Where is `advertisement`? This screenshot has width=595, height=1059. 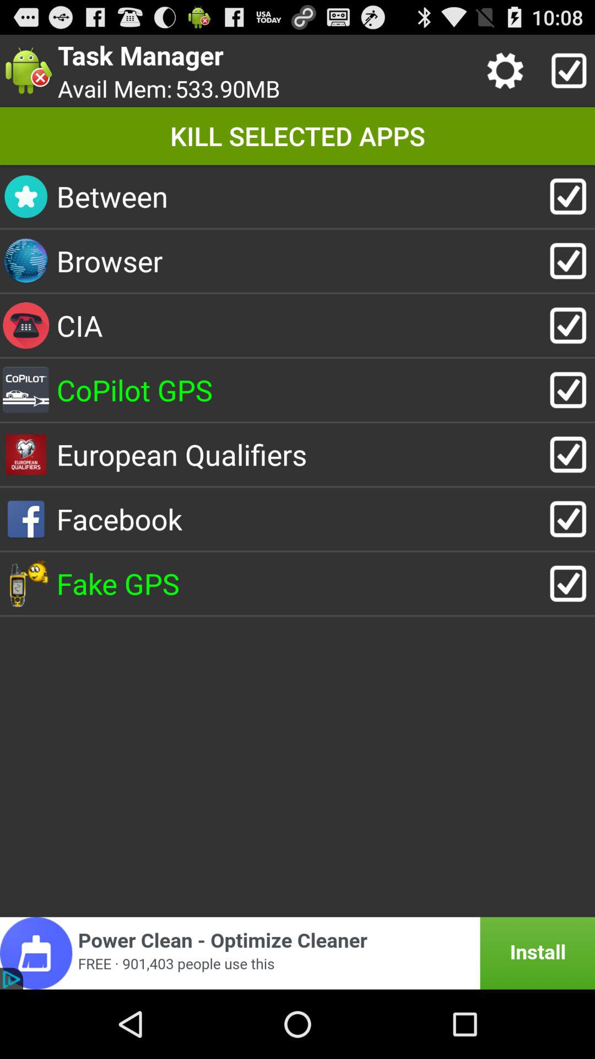 advertisement is located at coordinates (297, 953).